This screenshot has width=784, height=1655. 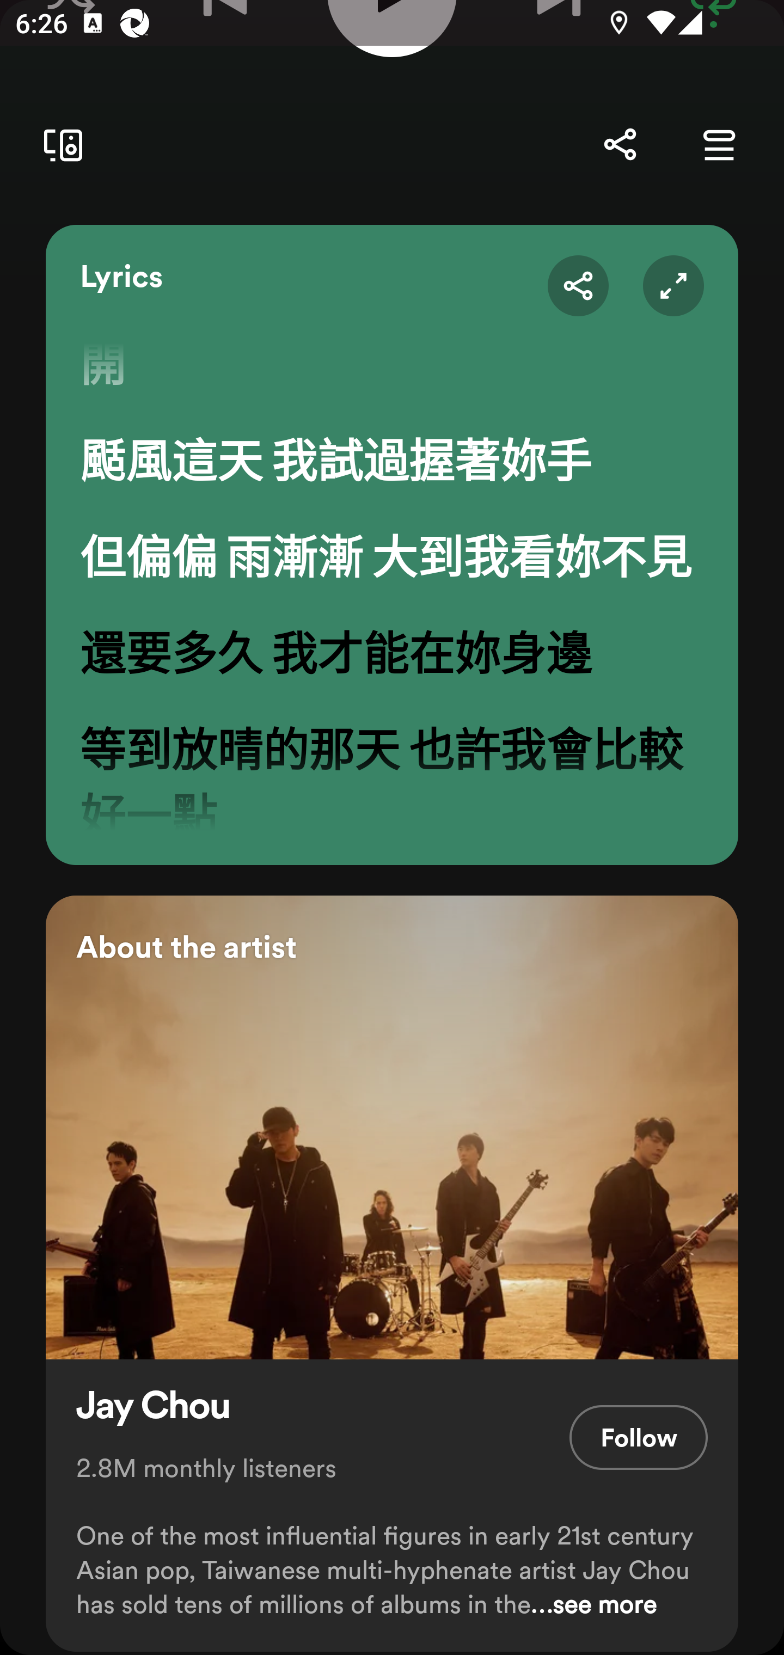 I want to click on Share, so click(x=620, y=145).